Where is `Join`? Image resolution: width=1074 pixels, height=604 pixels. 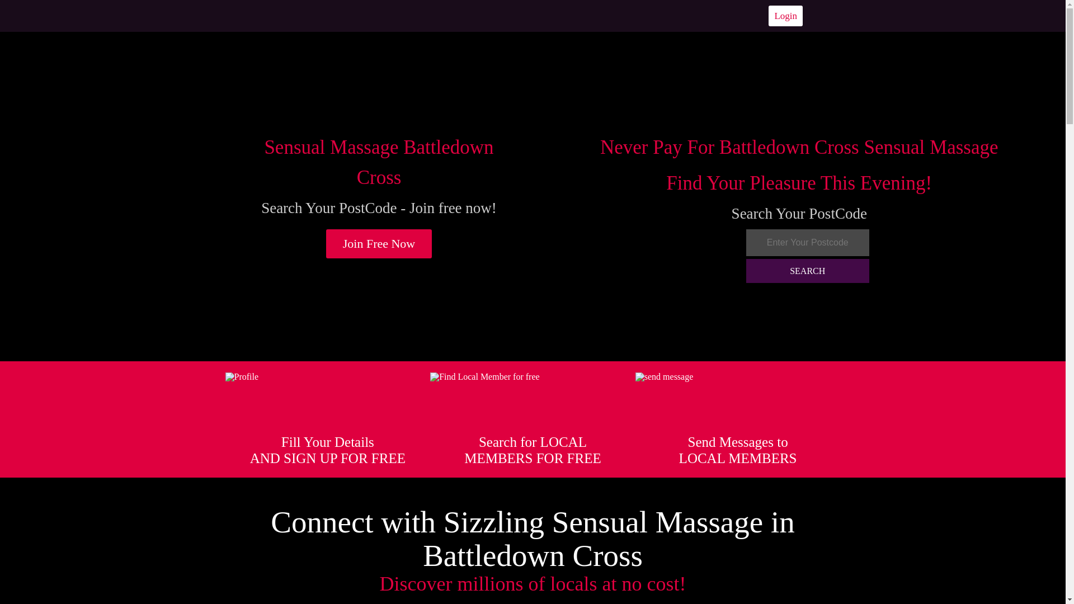
Join is located at coordinates (379, 244).